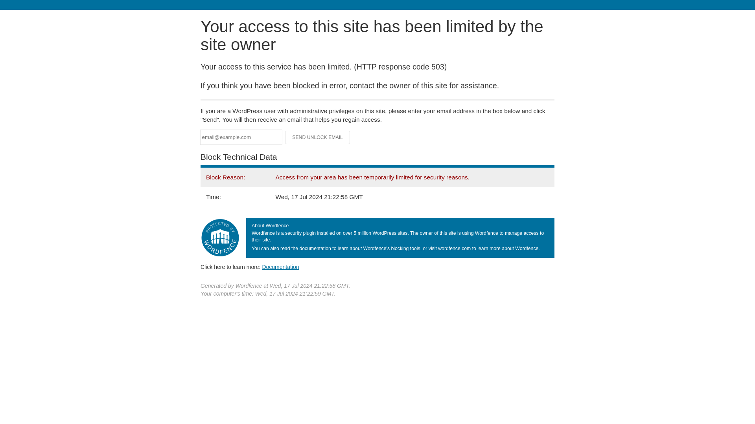 This screenshot has width=755, height=424. What do you see at coordinates (318, 137) in the screenshot?
I see `Send Unlock Email` at bounding box center [318, 137].